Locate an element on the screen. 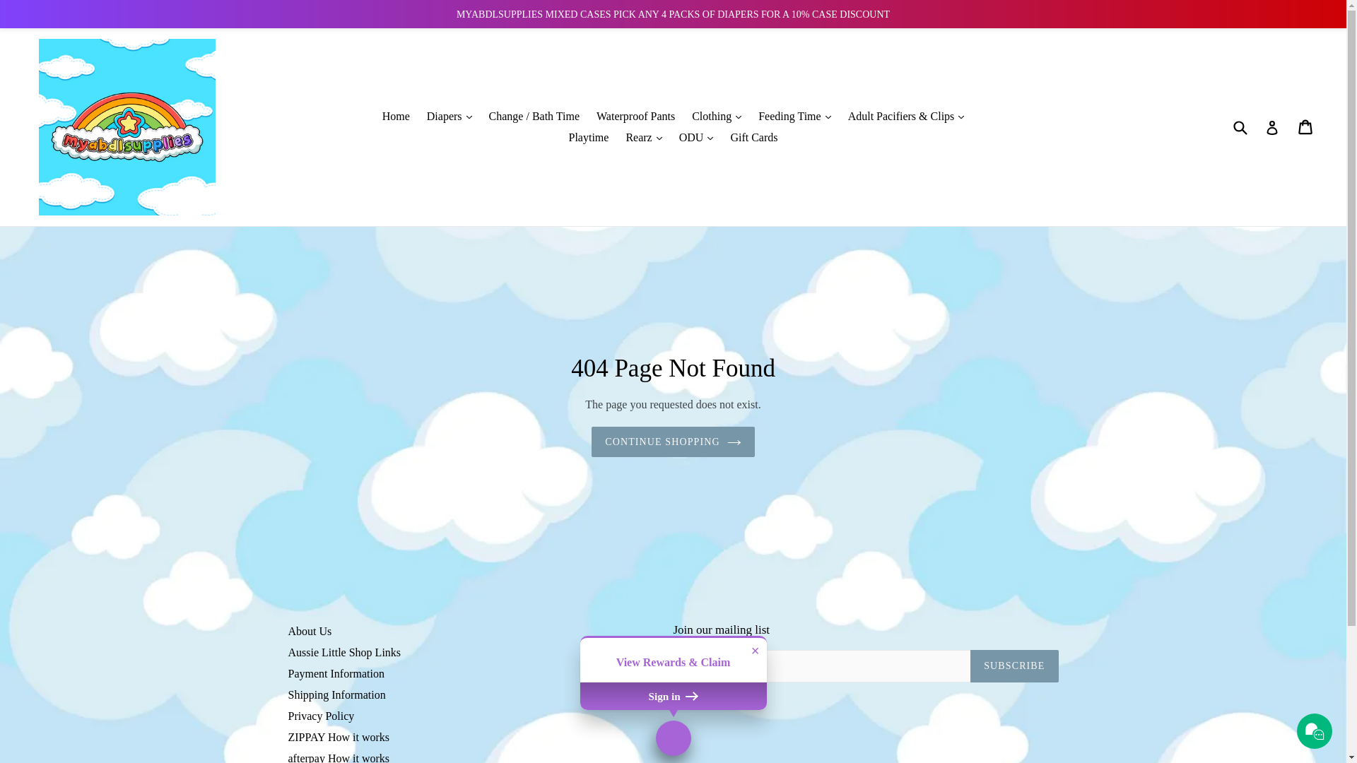  Change / Bath Time is located at coordinates (534, 117).